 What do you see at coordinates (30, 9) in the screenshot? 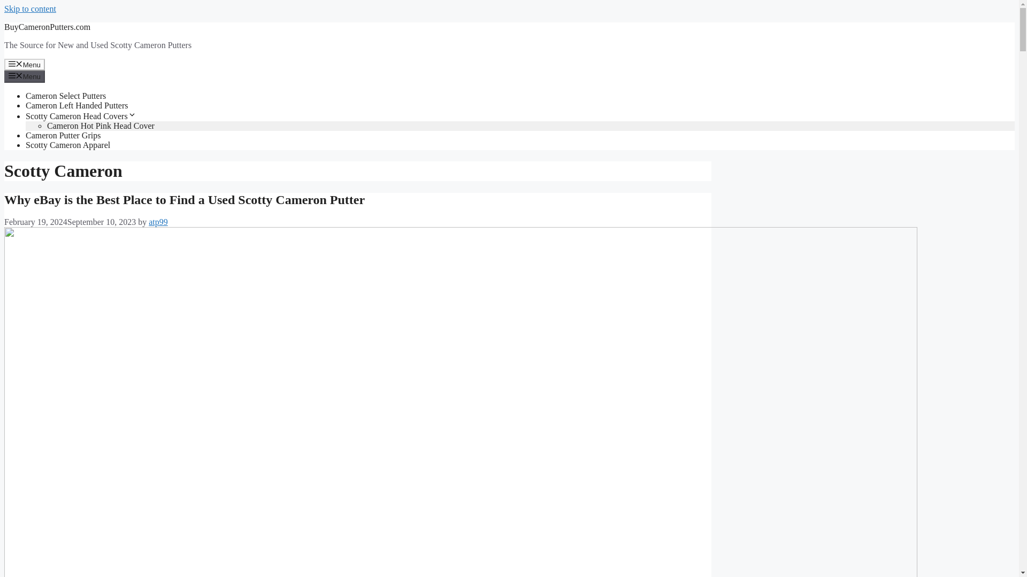
I see `Skip to content` at bounding box center [30, 9].